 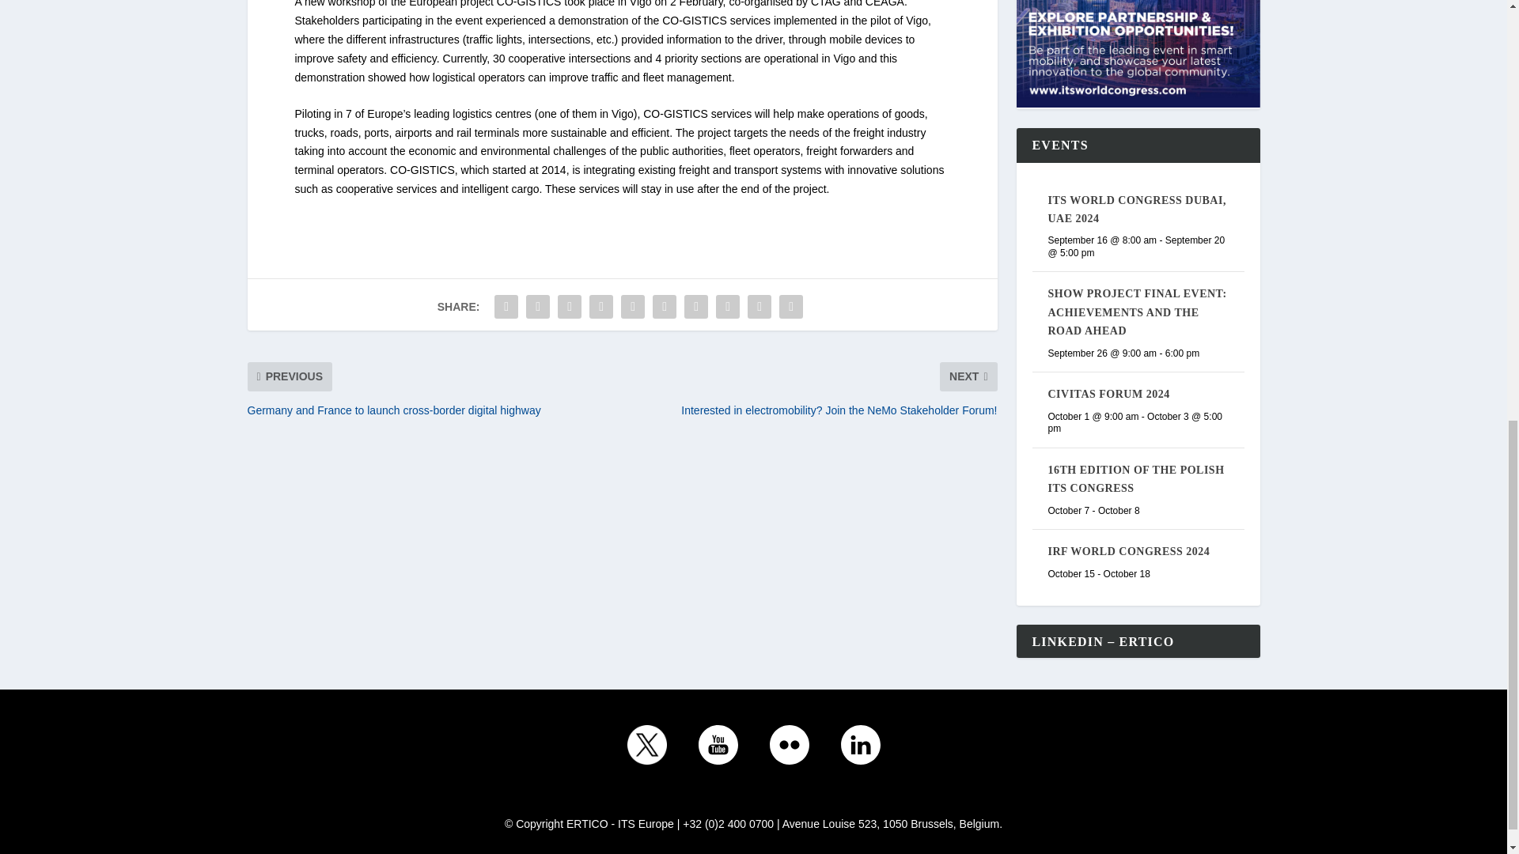 What do you see at coordinates (1108, 394) in the screenshot?
I see `CIVITAS FORUM 2024` at bounding box center [1108, 394].